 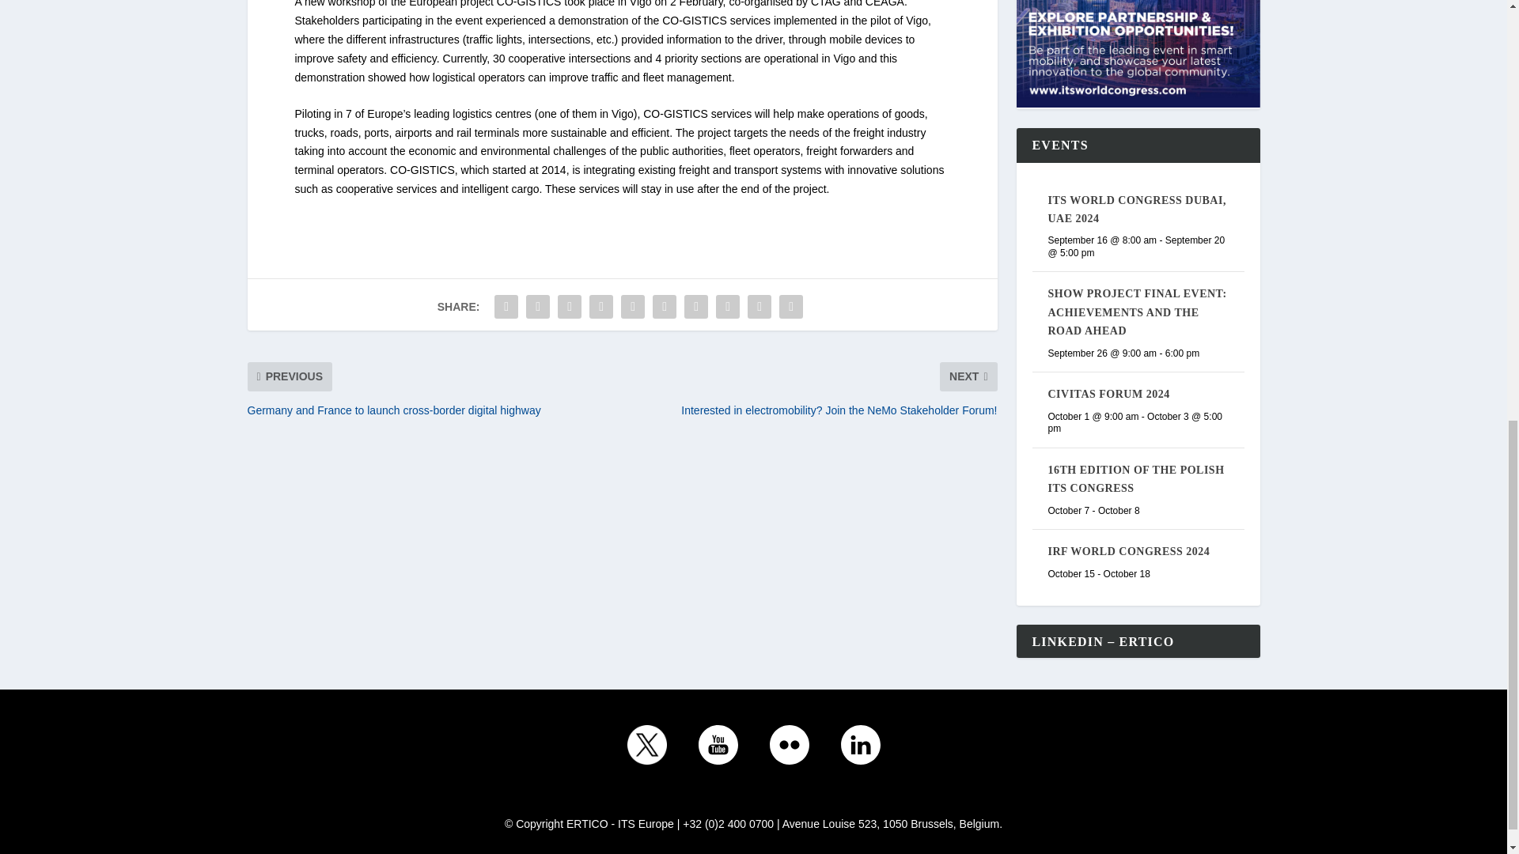 What do you see at coordinates (1108, 394) in the screenshot?
I see `CIVITAS FORUM 2024` at bounding box center [1108, 394].